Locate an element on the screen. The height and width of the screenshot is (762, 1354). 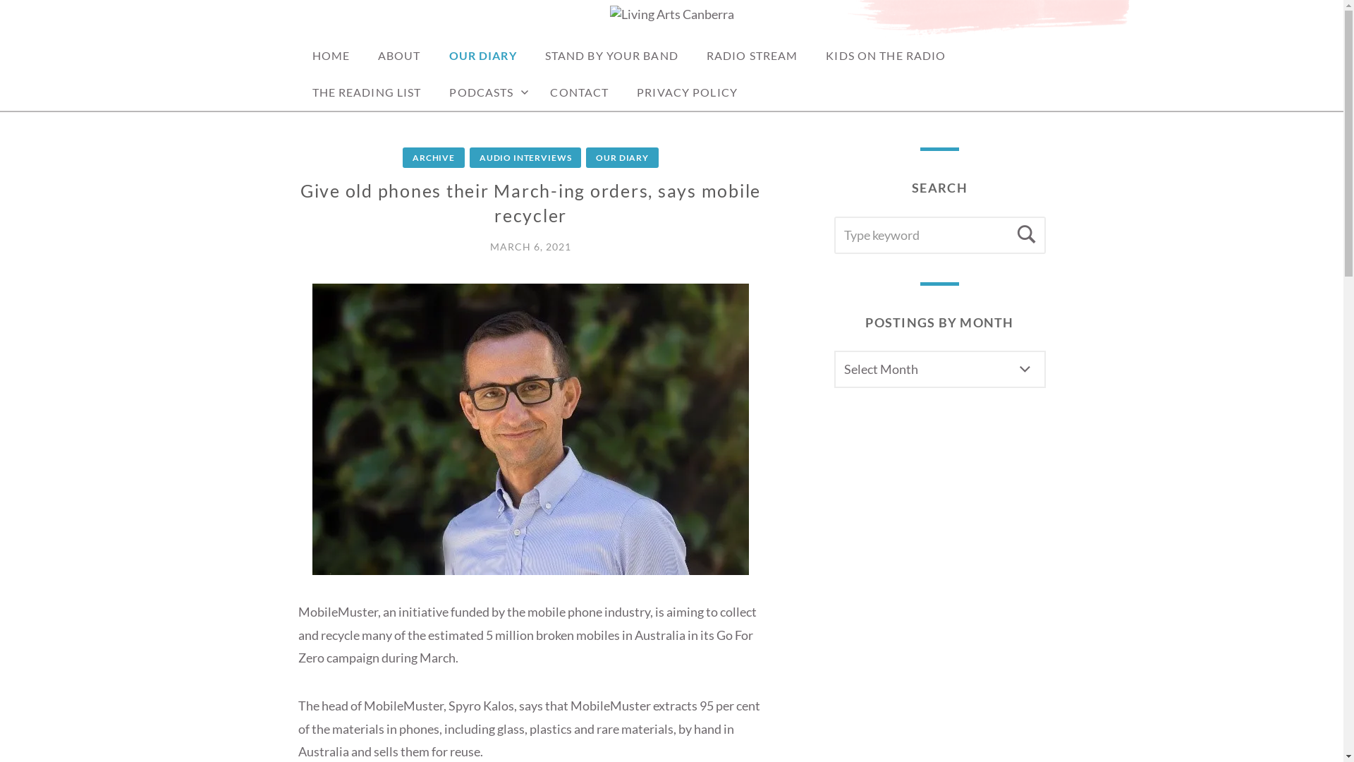
ABOUT is located at coordinates (399, 56).